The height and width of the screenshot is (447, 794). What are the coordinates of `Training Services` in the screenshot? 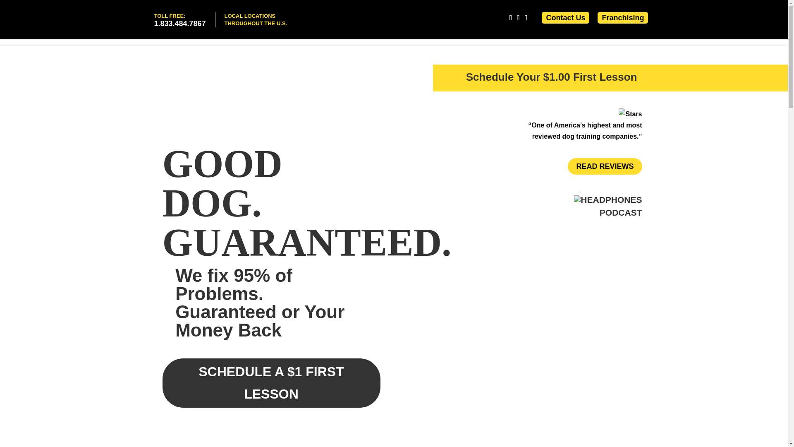 It's located at (641, 36).